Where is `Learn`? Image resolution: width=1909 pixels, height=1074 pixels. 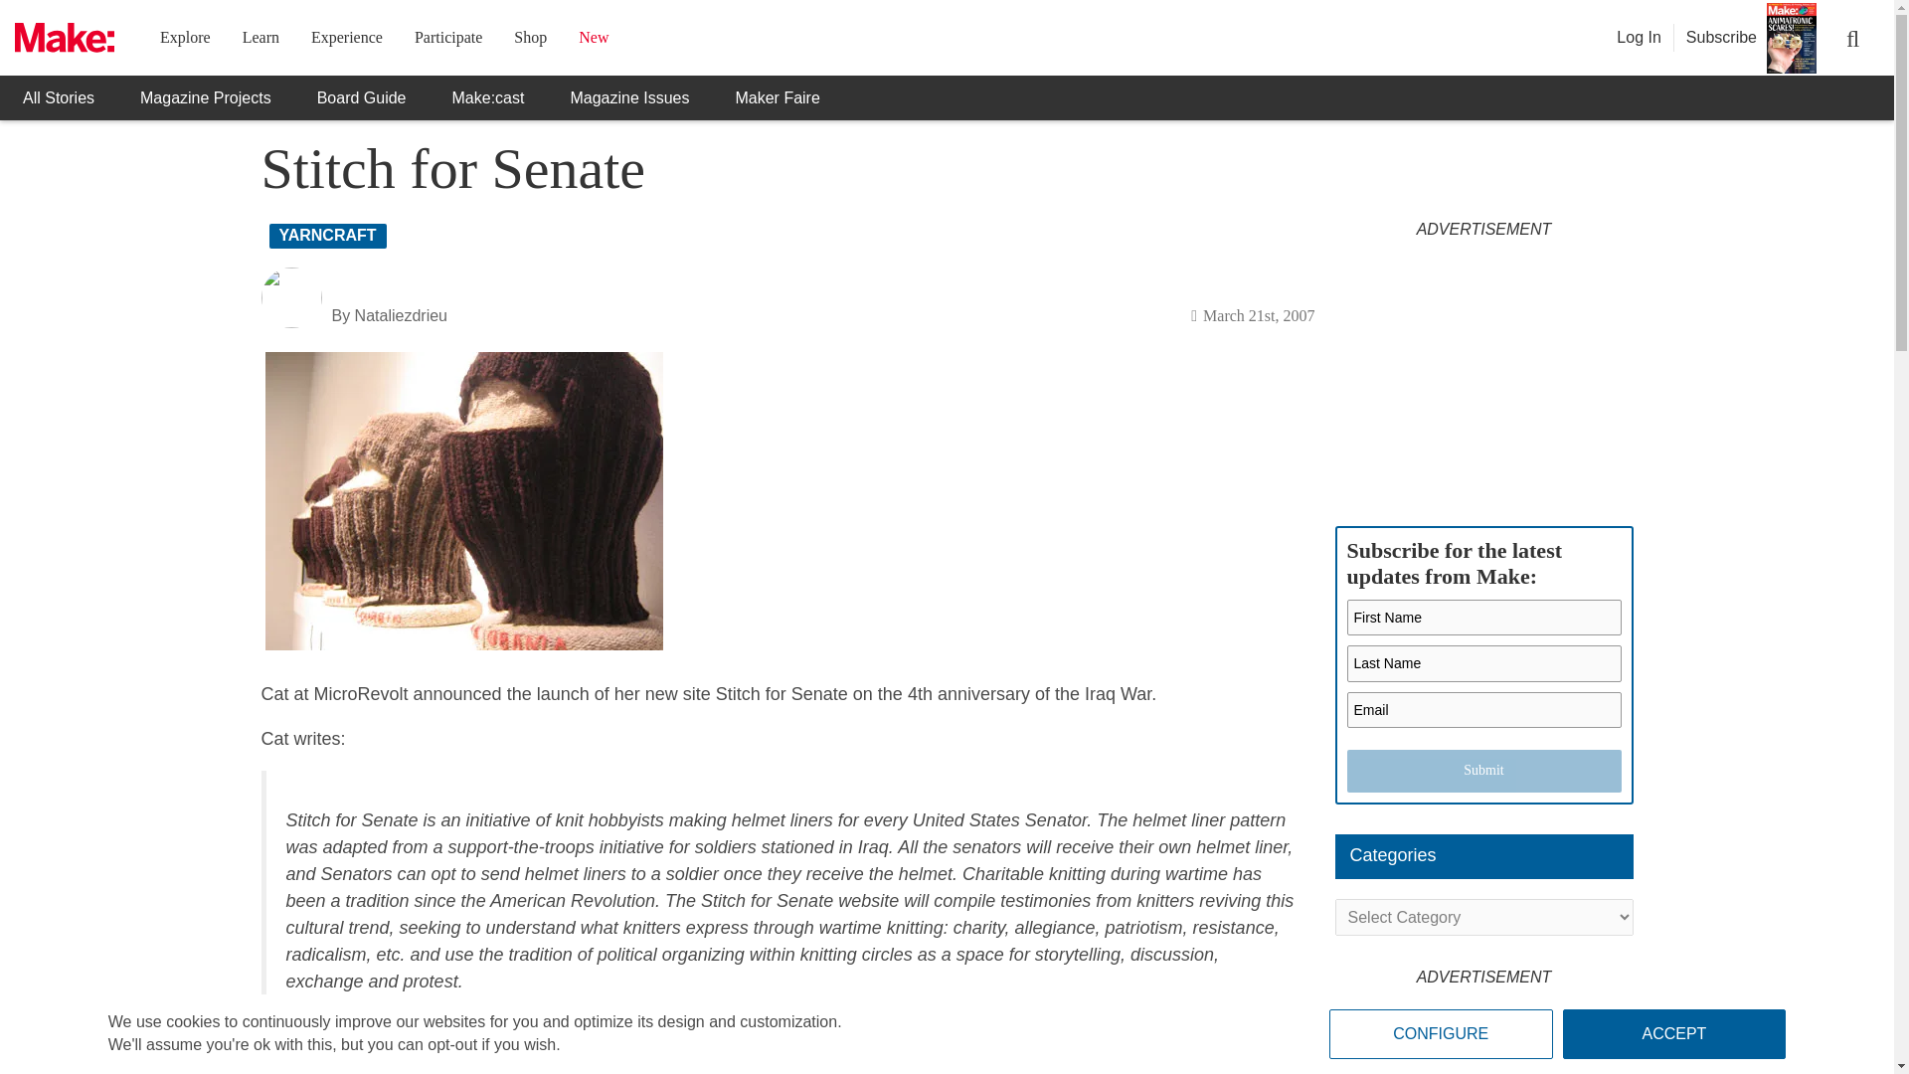 Learn is located at coordinates (260, 38).